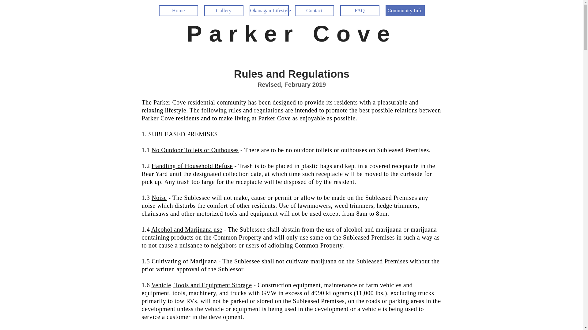 The image size is (588, 330). I want to click on Contact, so click(314, 10).